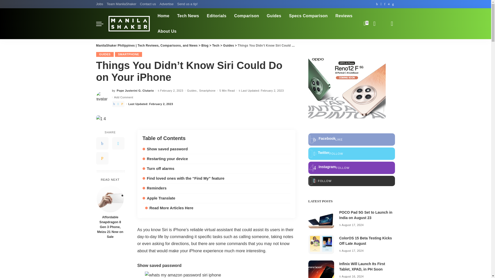 Image resolution: width=495 pixels, height=278 pixels. I want to click on Jobs, so click(100, 4).